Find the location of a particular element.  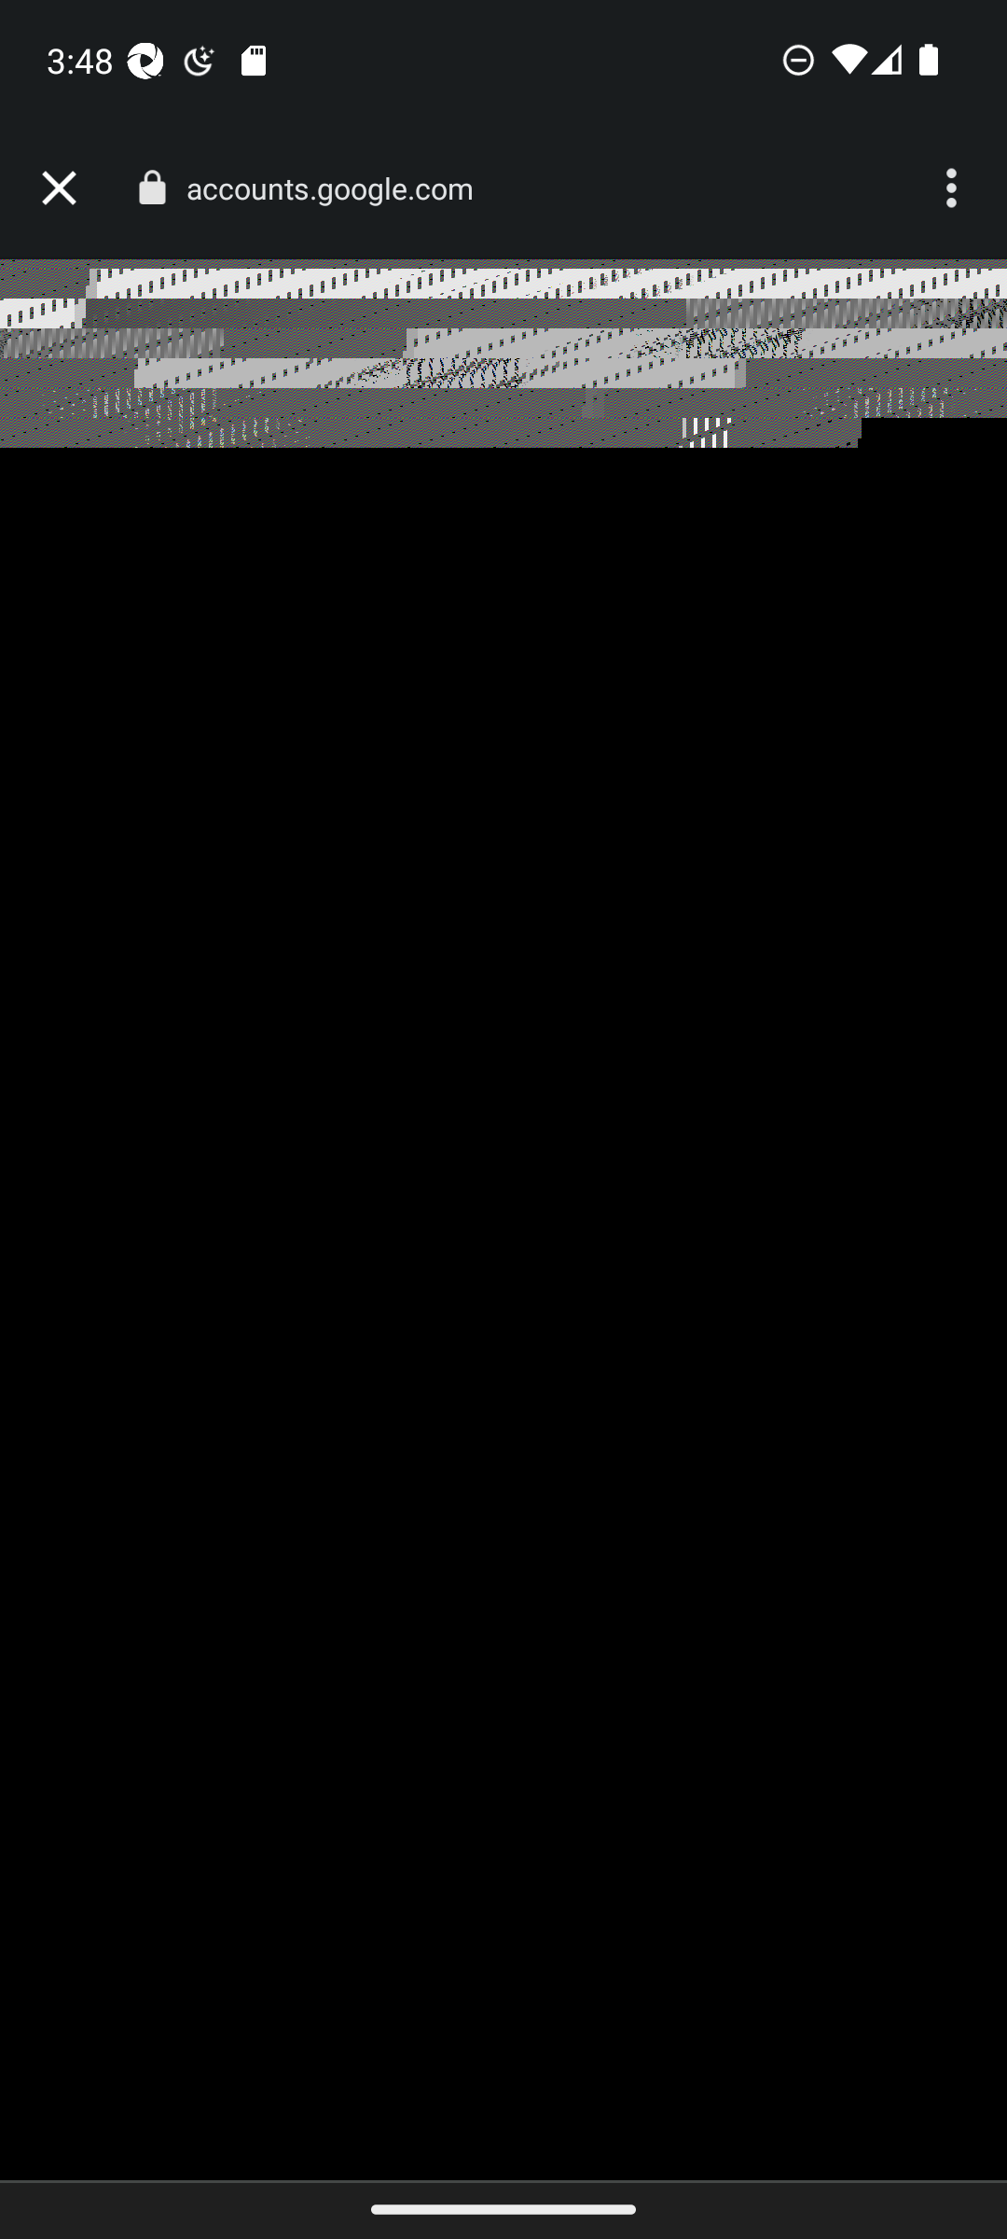

Connection is secure is located at coordinates (151, 188).